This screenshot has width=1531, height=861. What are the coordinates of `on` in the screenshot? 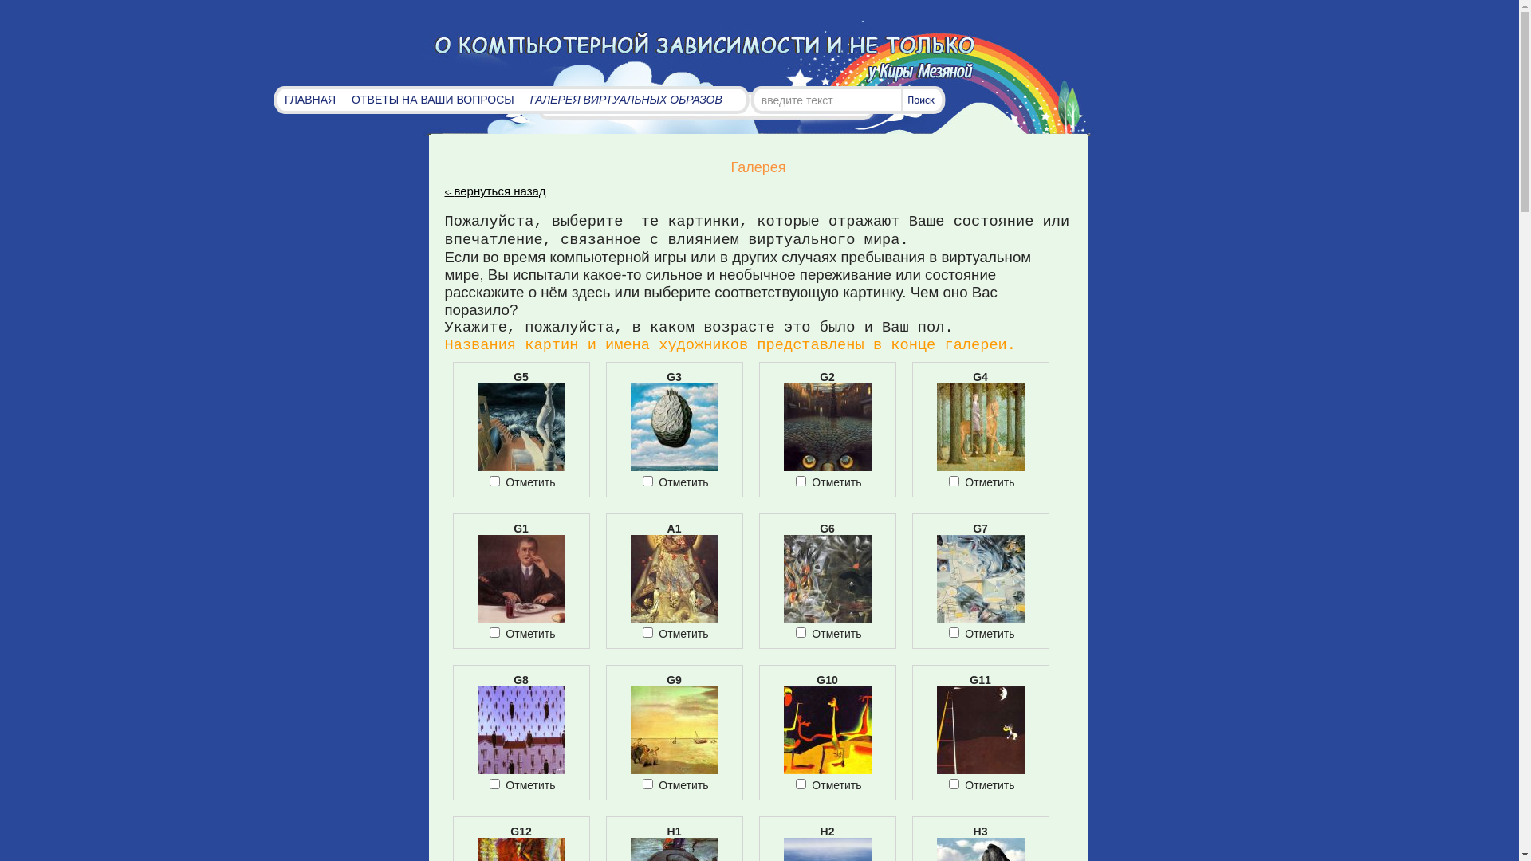 It's located at (647, 633).